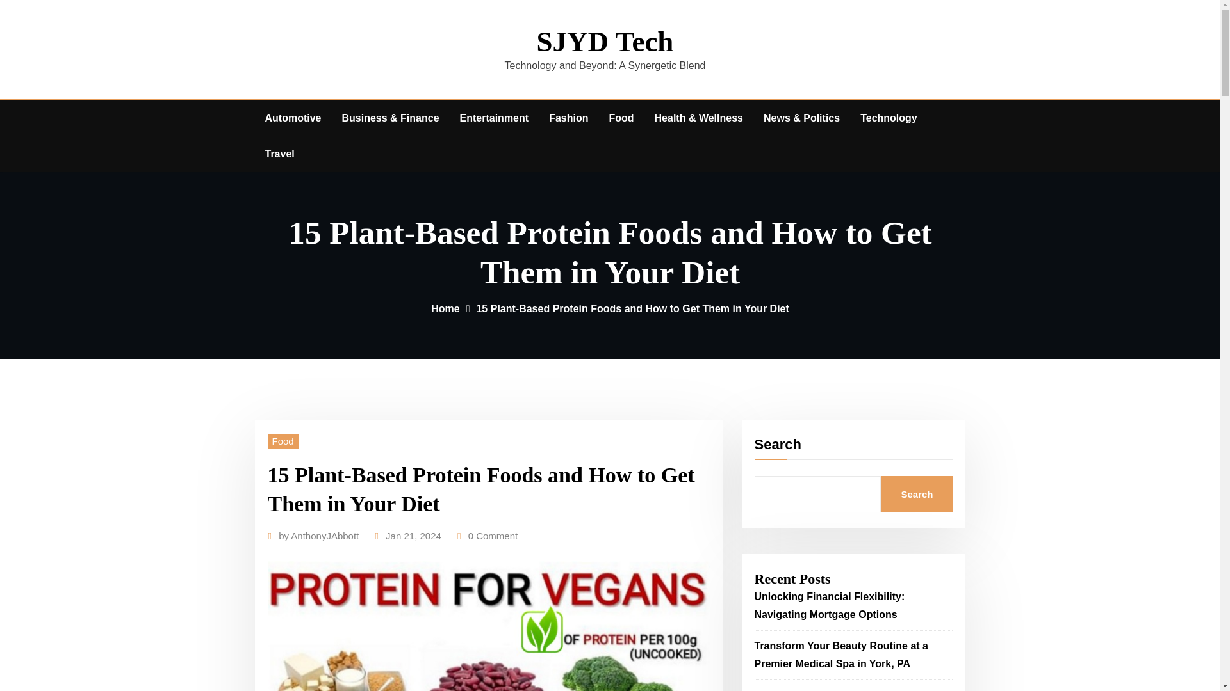  Describe the element at coordinates (568, 118) in the screenshot. I see `Fashion` at that location.